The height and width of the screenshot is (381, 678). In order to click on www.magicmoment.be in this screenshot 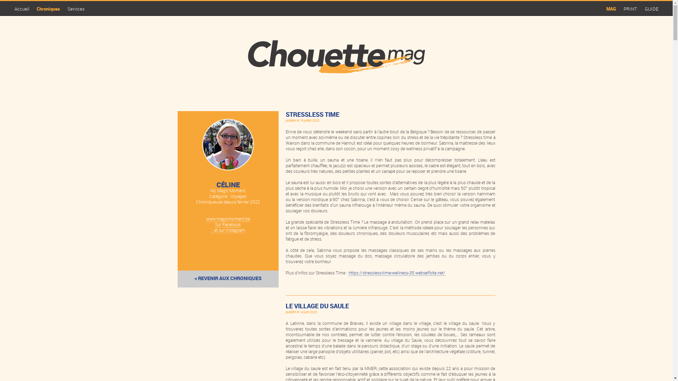, I will do `click(228, 219)`.